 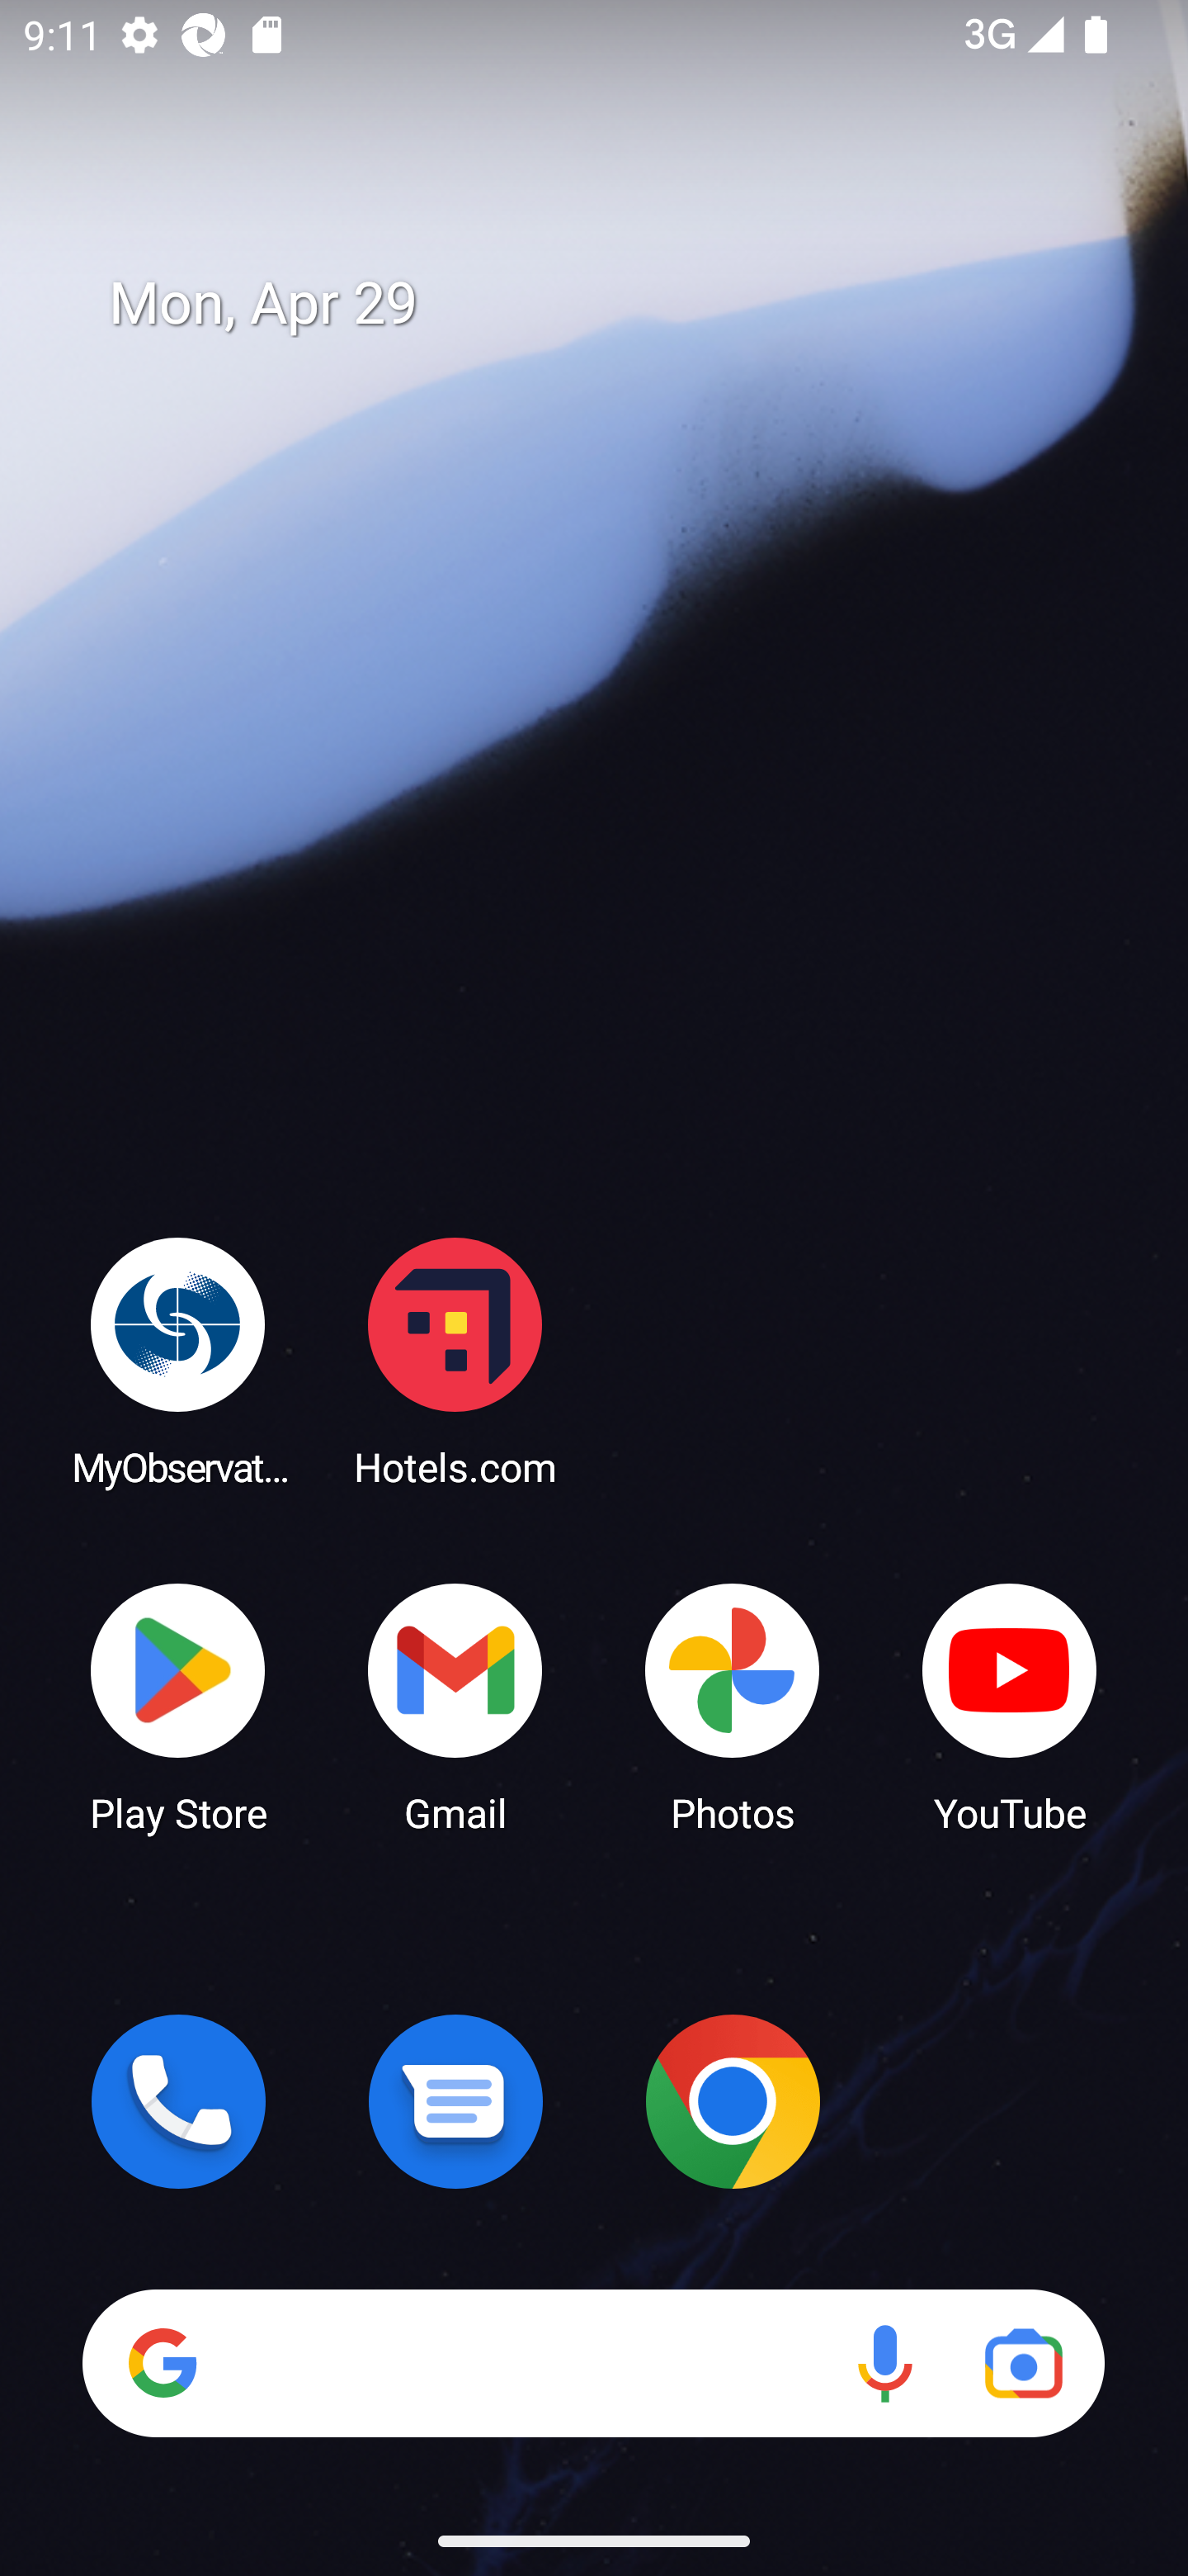 I want to click on Google Lens, so click(x=1023, y=2363).